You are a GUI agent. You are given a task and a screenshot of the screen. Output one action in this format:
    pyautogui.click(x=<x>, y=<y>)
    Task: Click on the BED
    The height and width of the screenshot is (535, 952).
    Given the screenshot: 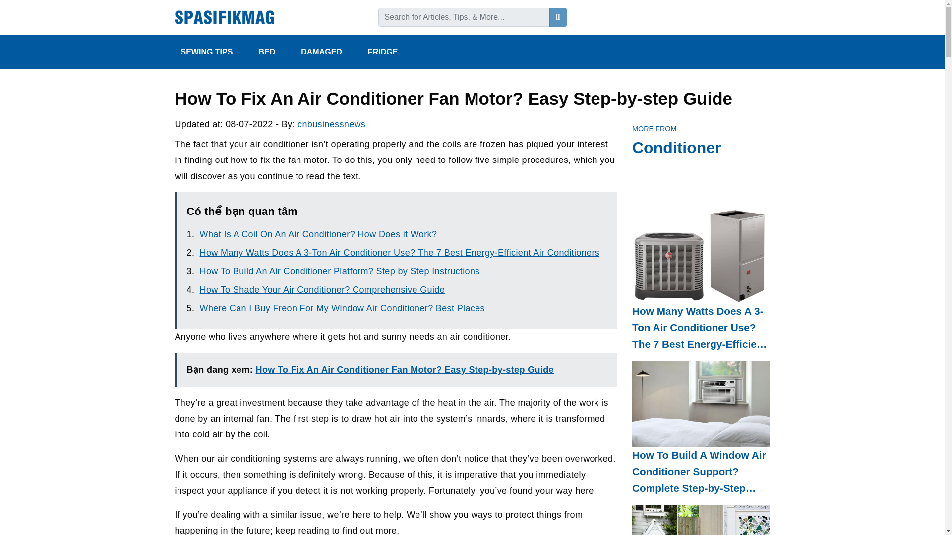 What is the action you would take?
    pyautogui.click(x=274, y=52)
    